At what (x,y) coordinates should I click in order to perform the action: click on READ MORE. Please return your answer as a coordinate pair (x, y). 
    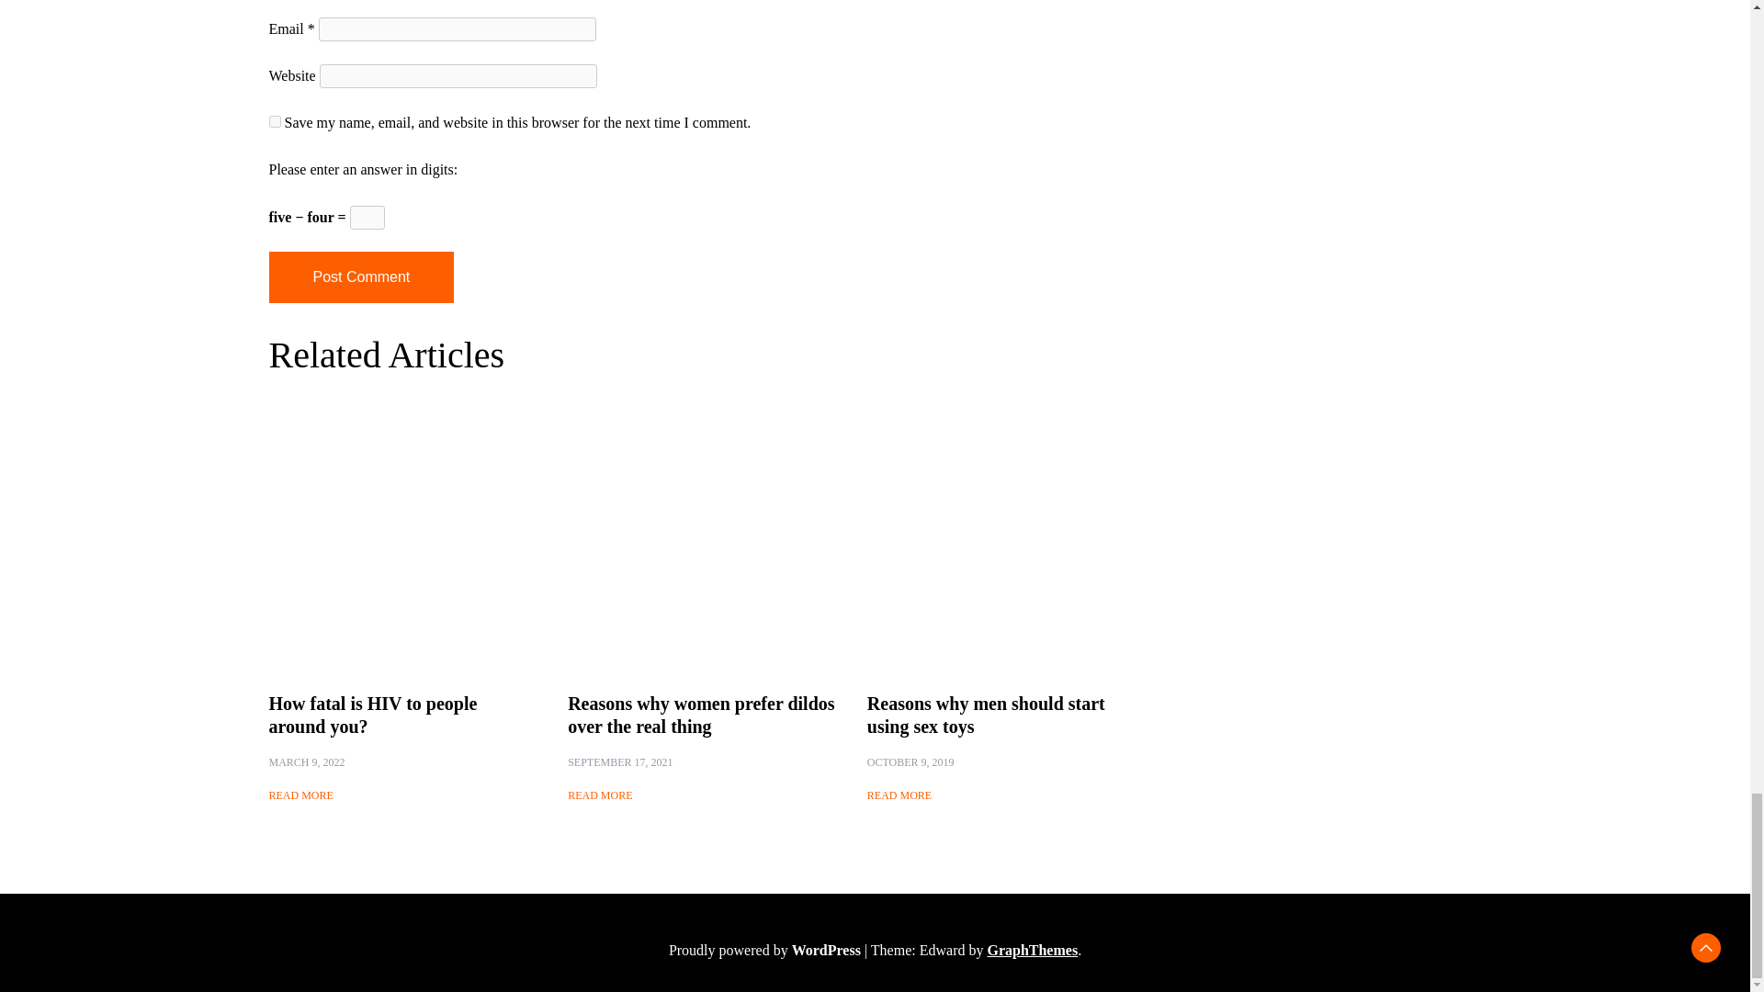
    Looking at the image, I should click on (300, 795).